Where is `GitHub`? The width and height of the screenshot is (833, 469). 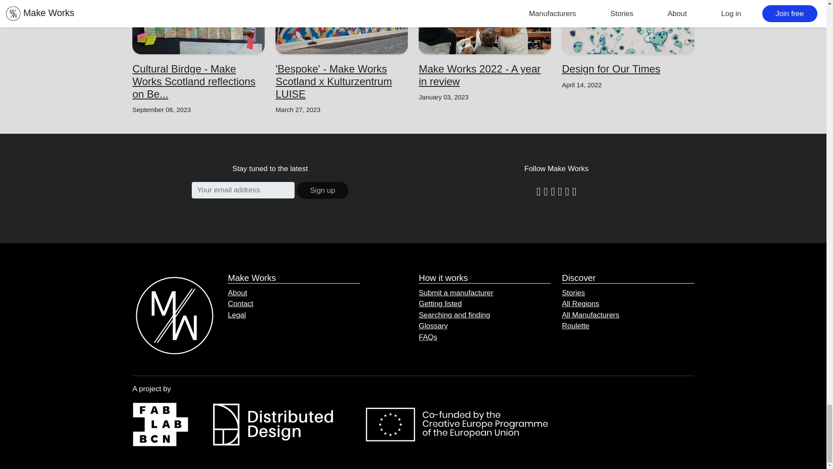
GitHub is located at coordinates (574, 190).